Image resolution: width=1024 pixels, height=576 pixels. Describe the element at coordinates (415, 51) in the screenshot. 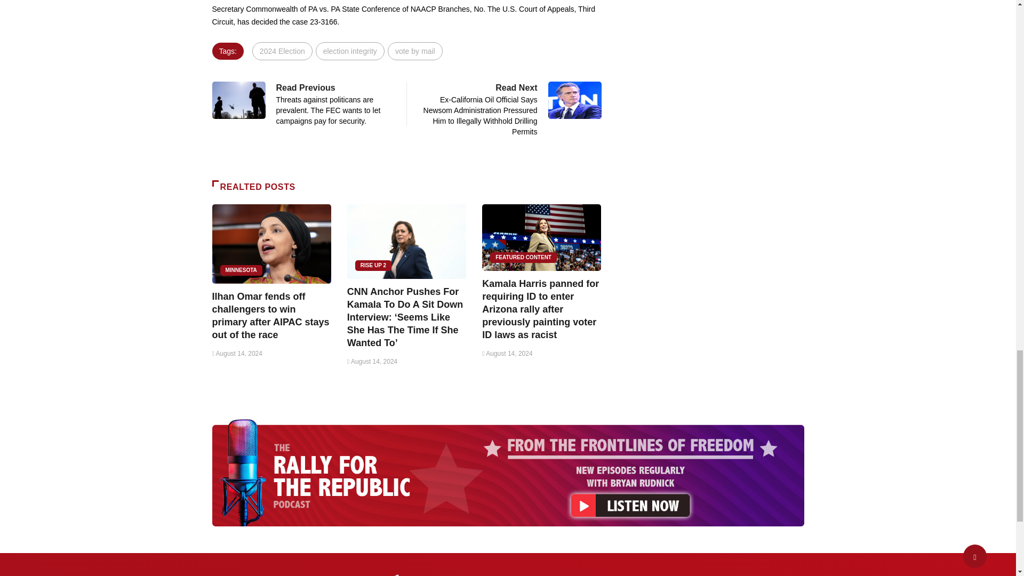

I see `vote by mail` at that location.